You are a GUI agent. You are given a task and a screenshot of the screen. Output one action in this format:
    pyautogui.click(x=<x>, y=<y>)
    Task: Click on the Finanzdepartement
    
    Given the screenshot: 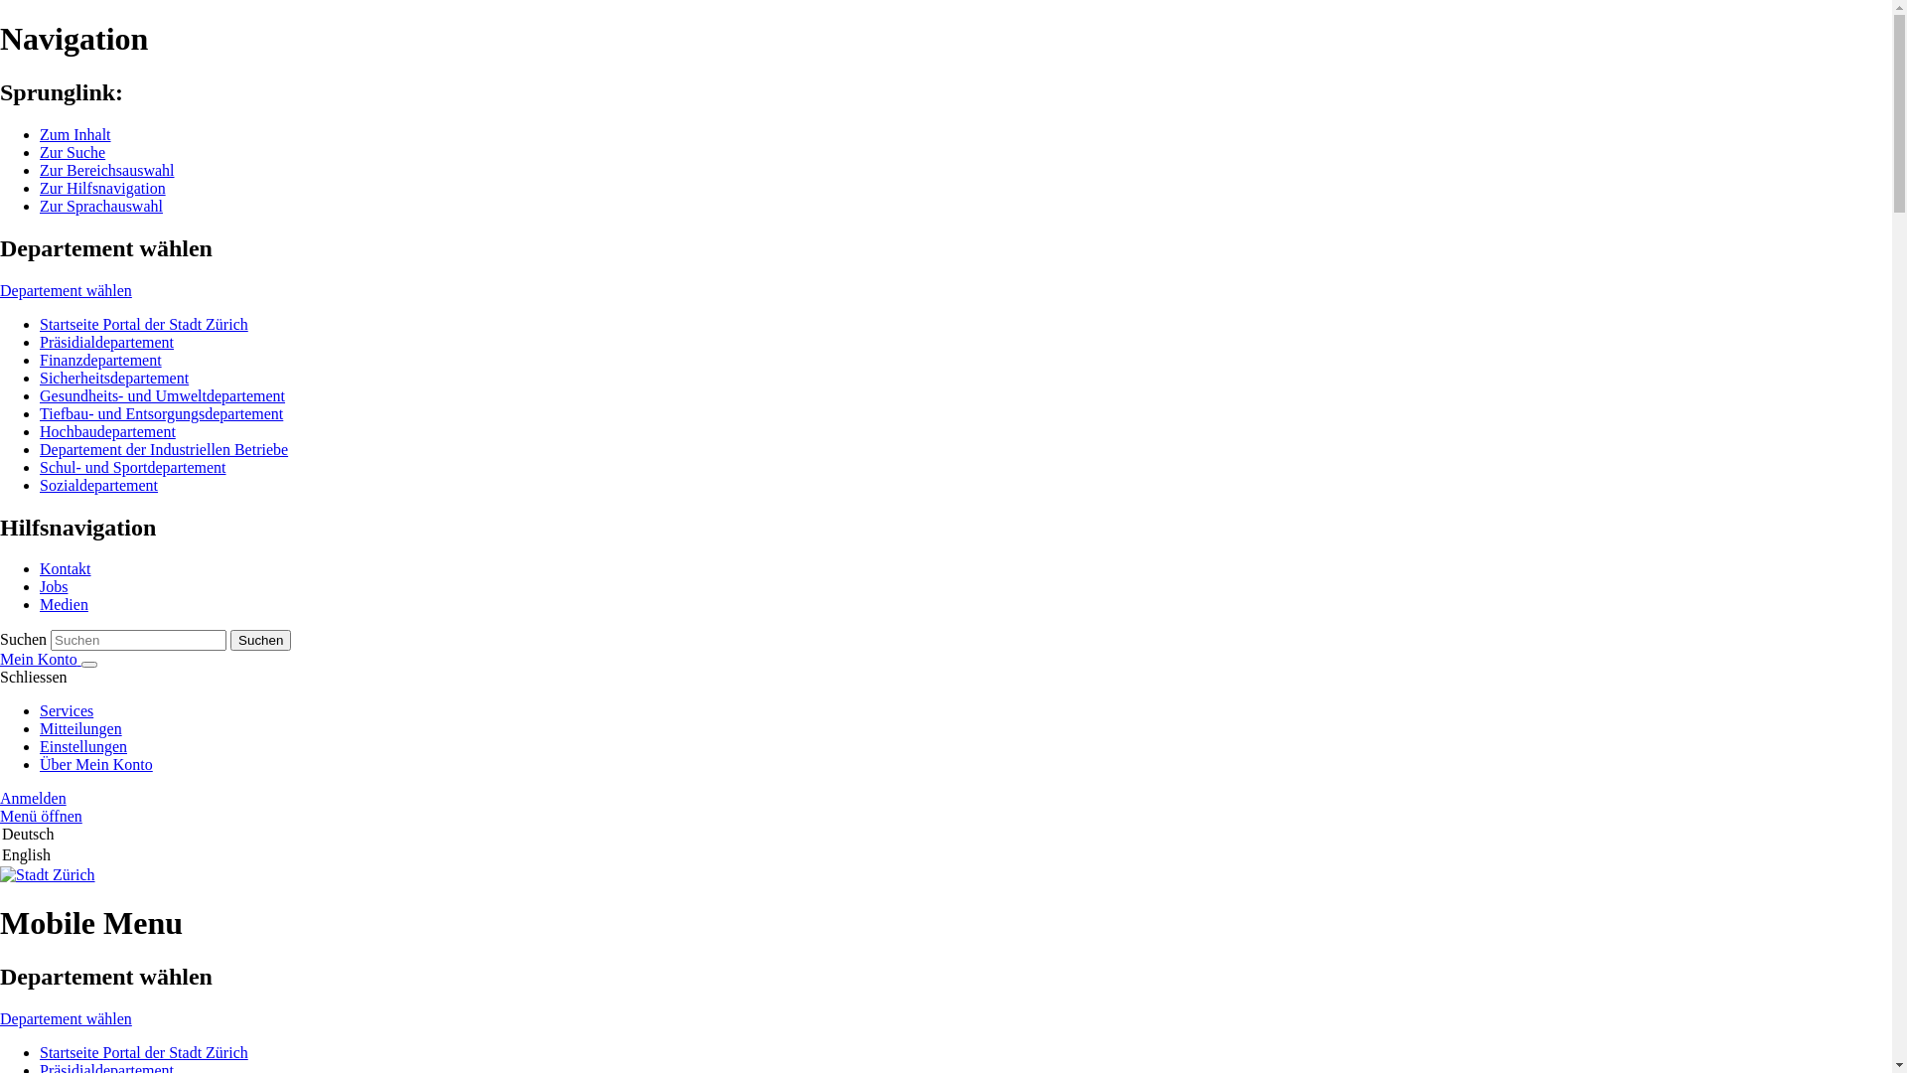 What is the action you would take?
    pyautogui.click(x=101, y=360)
    